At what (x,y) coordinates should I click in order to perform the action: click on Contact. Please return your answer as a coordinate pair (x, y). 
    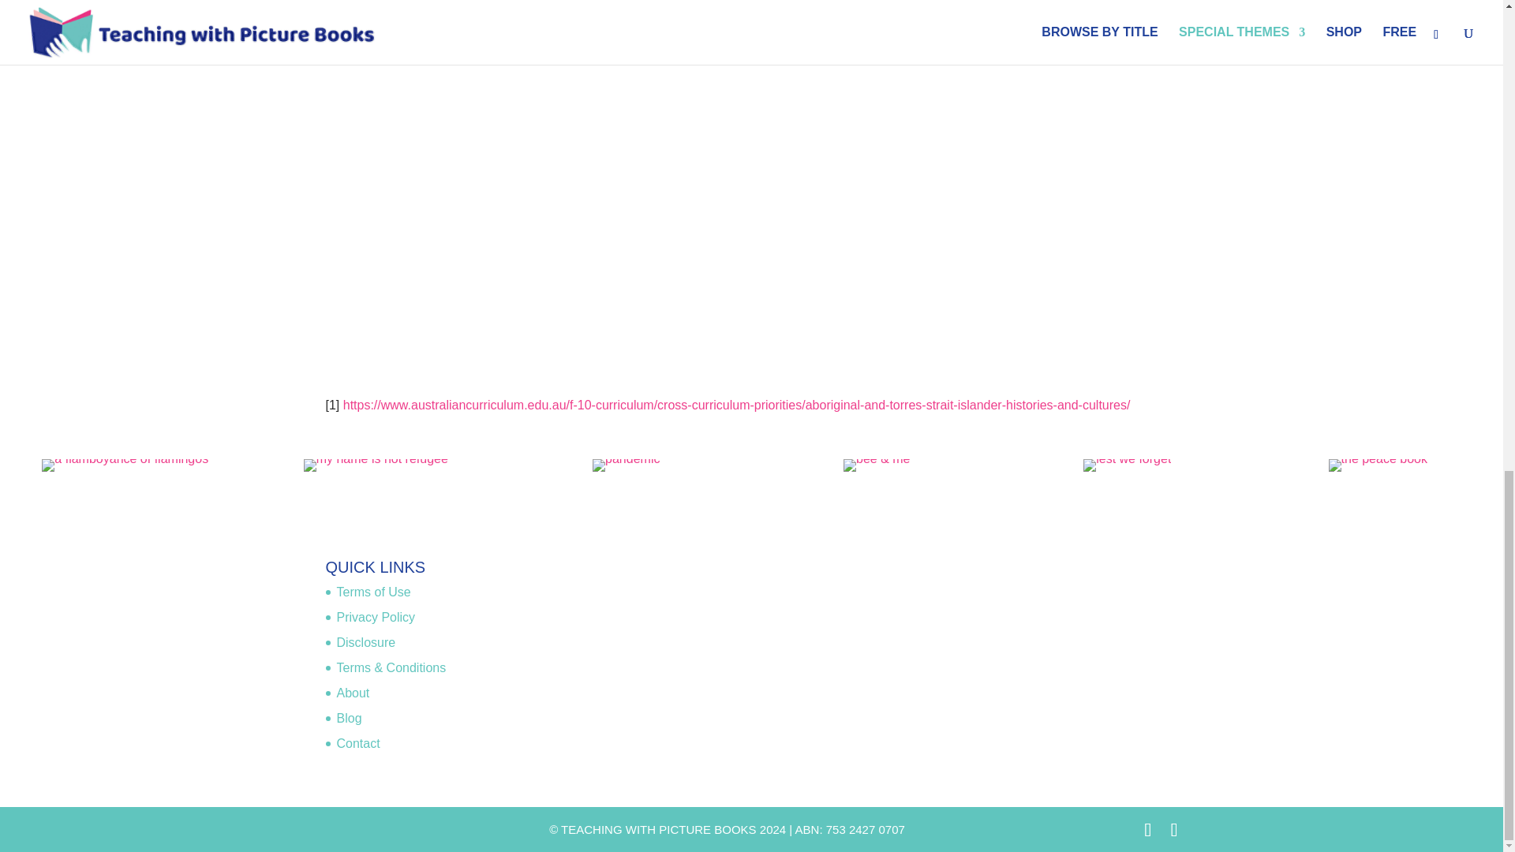
    Looking at the image, I should click on (358, 743).